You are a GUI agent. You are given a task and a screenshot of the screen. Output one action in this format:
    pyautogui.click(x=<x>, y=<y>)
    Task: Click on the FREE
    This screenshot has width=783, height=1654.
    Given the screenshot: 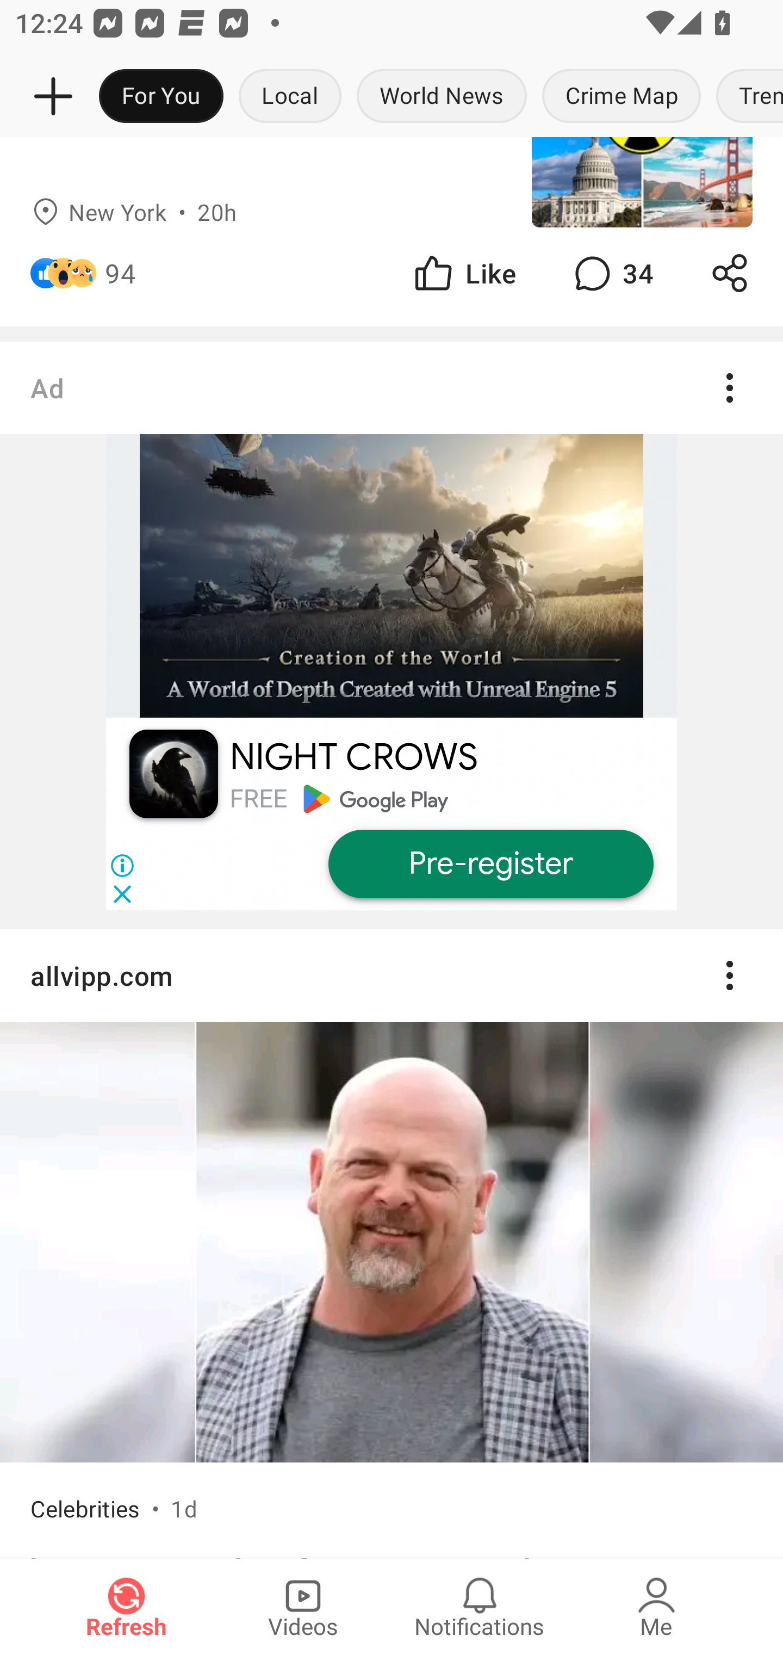 What is the action you would take?
    pyautogui.click(x=258, y=799)
    